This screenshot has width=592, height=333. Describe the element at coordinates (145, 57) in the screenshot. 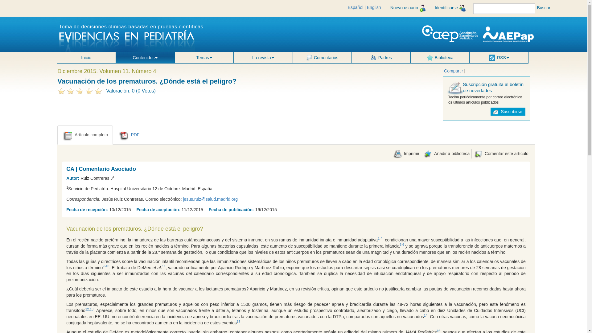

I see `Contenidos` at that location.